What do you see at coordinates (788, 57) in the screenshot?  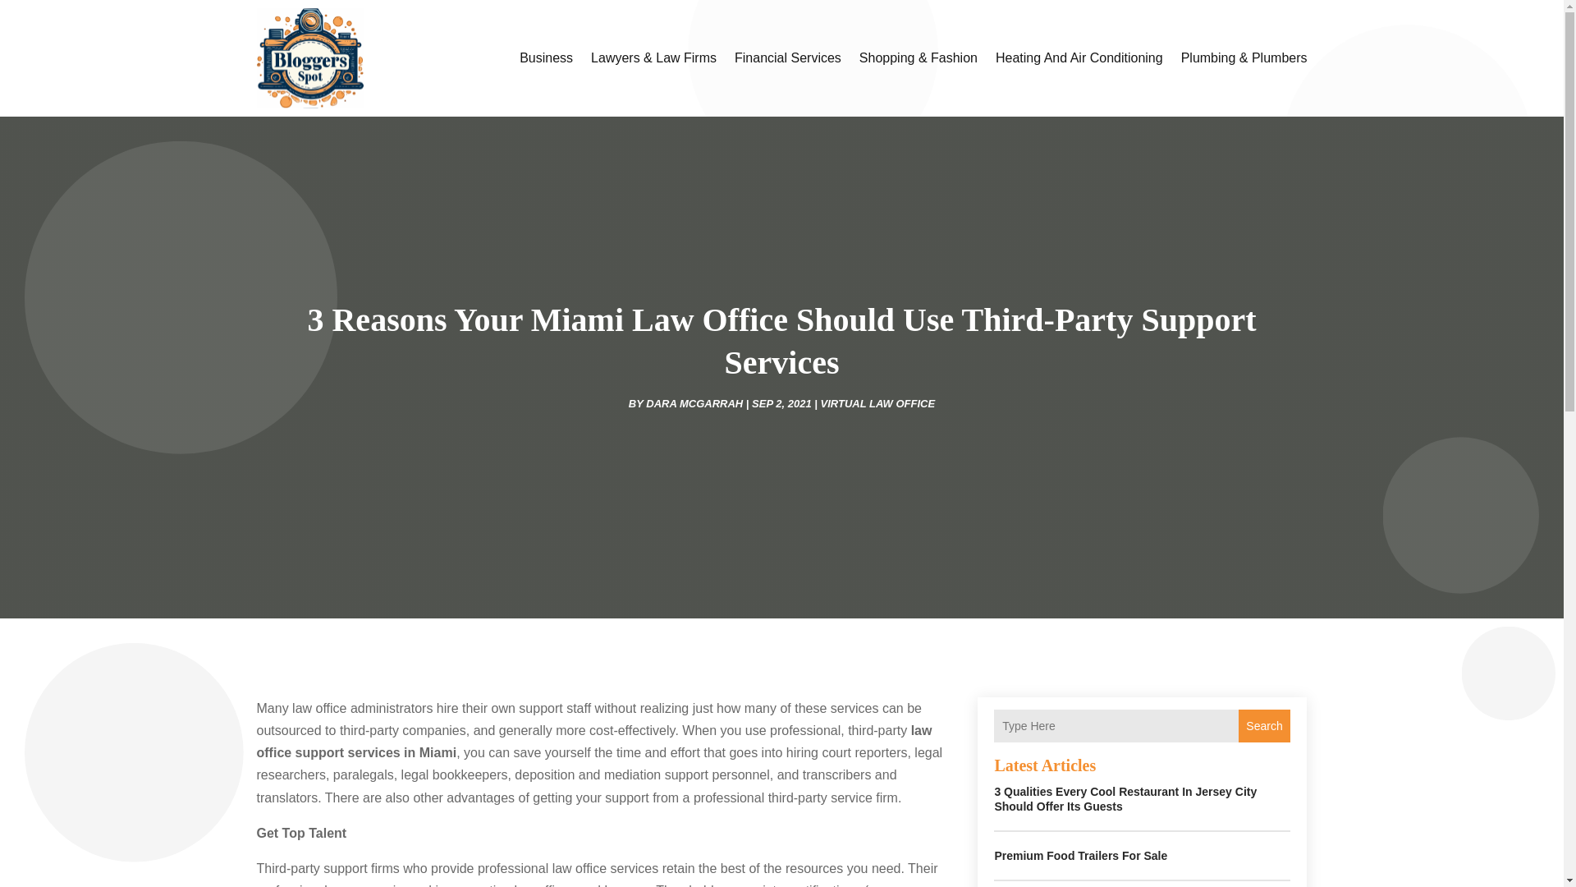 I see `Financial Services` at bounding box center [788, 57].